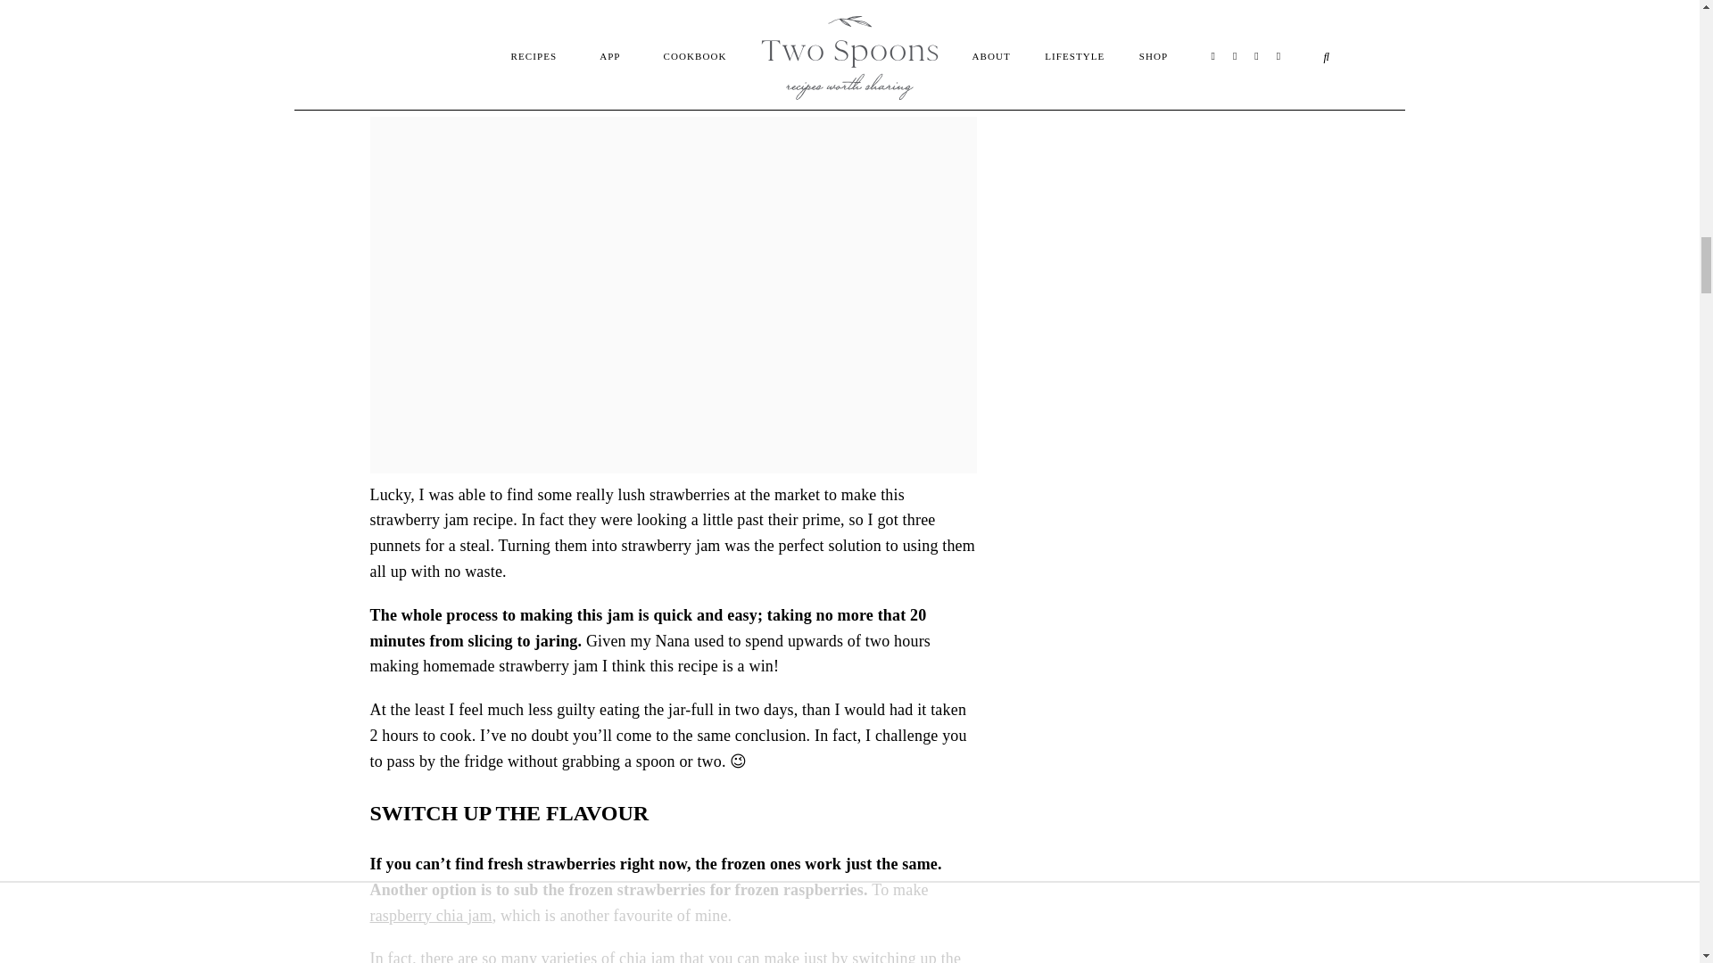 This screenshot has height=963, width=1713. Describe the element at coordinates (430, 915) in the screenshot. I see `raspberry chia jam` at that location.